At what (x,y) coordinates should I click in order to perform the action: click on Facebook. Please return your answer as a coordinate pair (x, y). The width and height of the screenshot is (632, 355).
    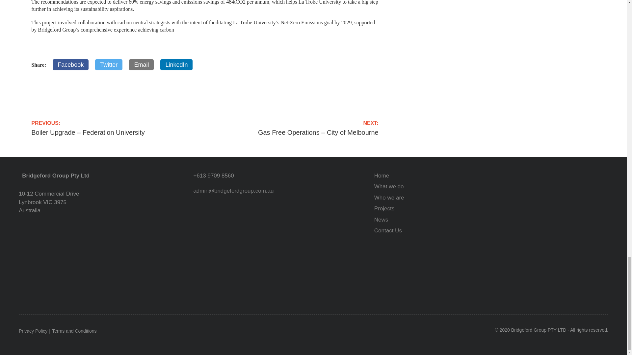
    Looking at the image, I should click on (70, 64).